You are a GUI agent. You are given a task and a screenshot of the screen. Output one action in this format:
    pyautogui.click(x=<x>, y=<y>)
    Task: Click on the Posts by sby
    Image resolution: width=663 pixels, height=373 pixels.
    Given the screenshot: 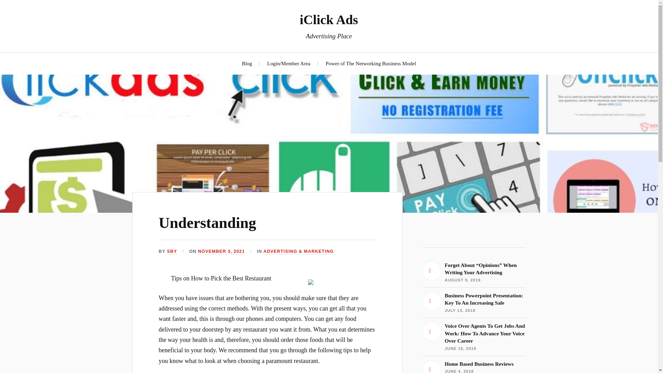 What is the action you would take?
    pyautogui.click(x=172, y=251)
    